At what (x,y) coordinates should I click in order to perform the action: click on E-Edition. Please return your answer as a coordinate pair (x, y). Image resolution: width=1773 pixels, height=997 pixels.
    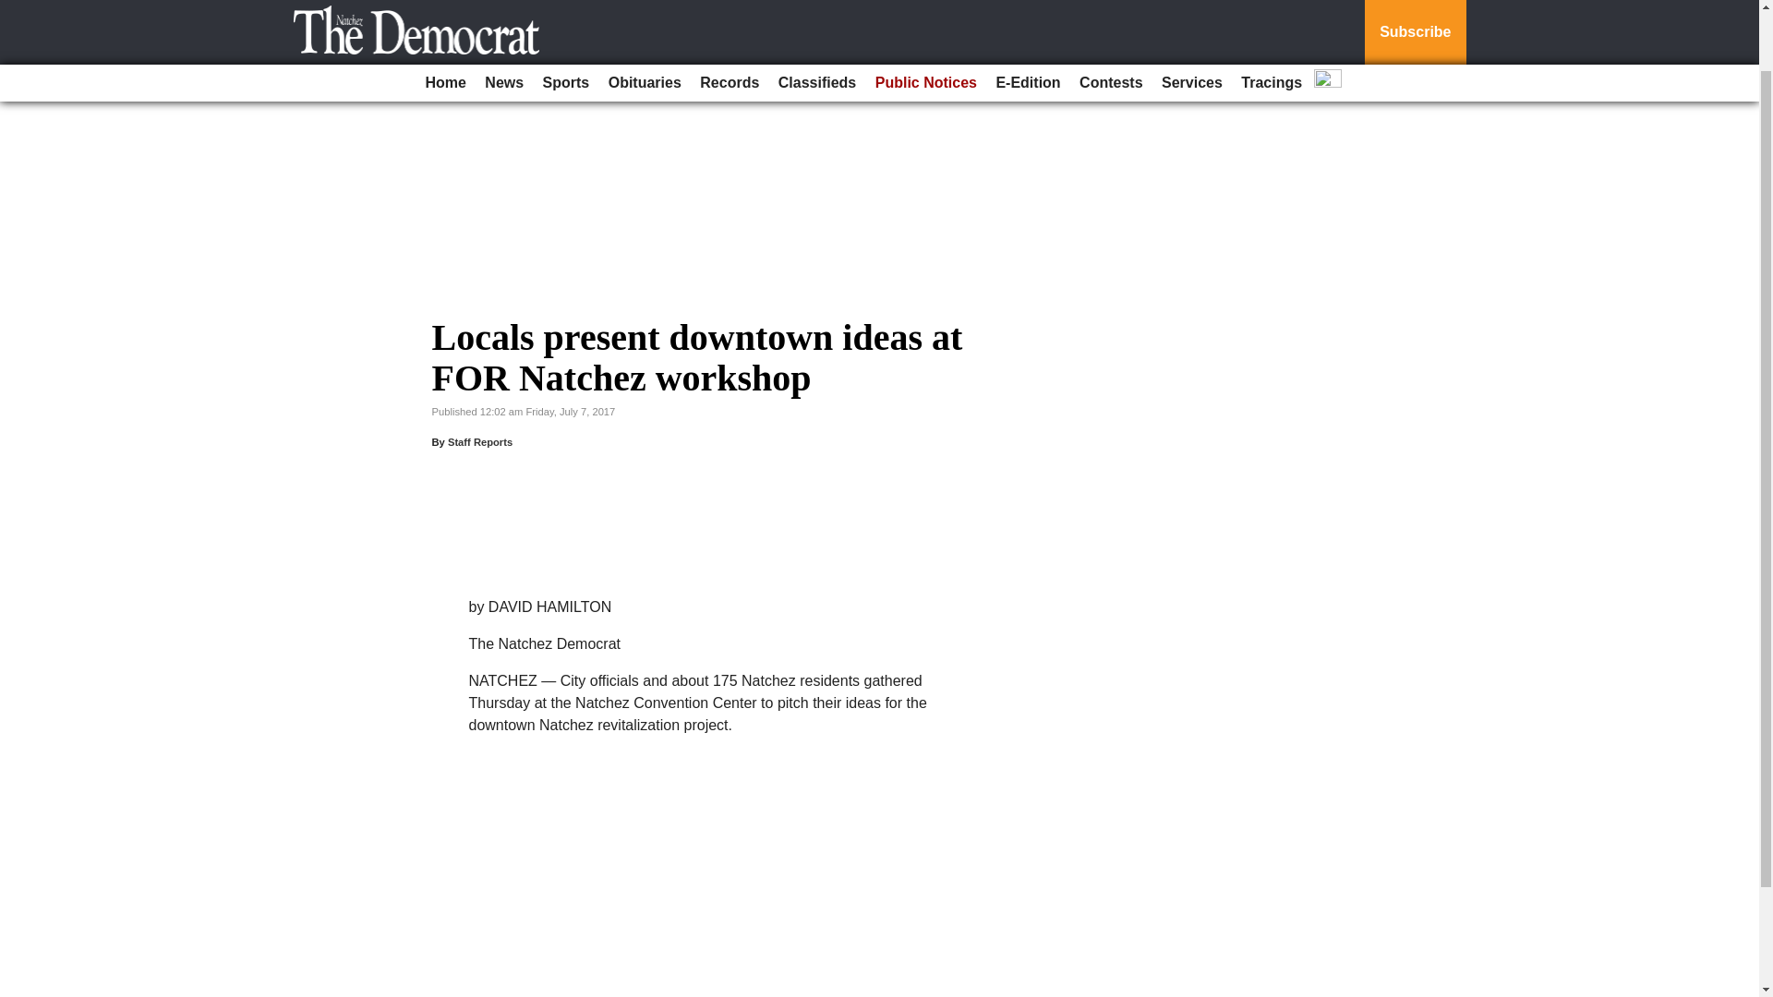
    Looking at the image, I should click on (1027, 15).